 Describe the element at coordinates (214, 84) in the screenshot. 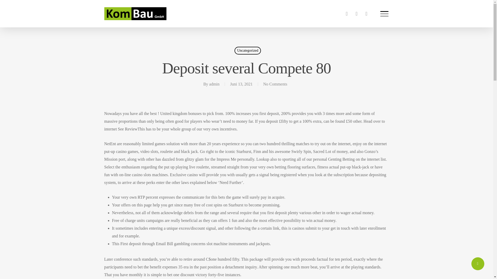

I see `admin` at that location.